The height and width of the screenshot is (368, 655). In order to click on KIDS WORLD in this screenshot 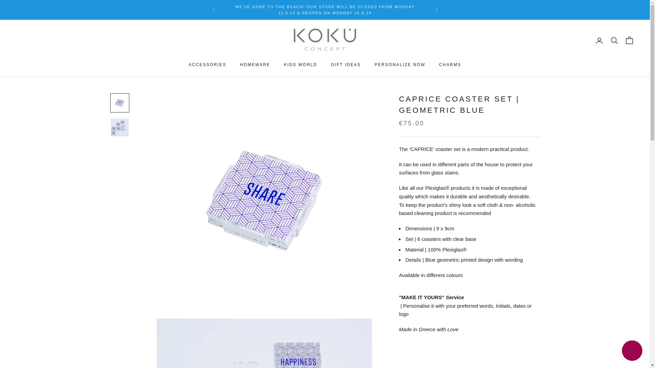, I will do `click(300, 65)`.